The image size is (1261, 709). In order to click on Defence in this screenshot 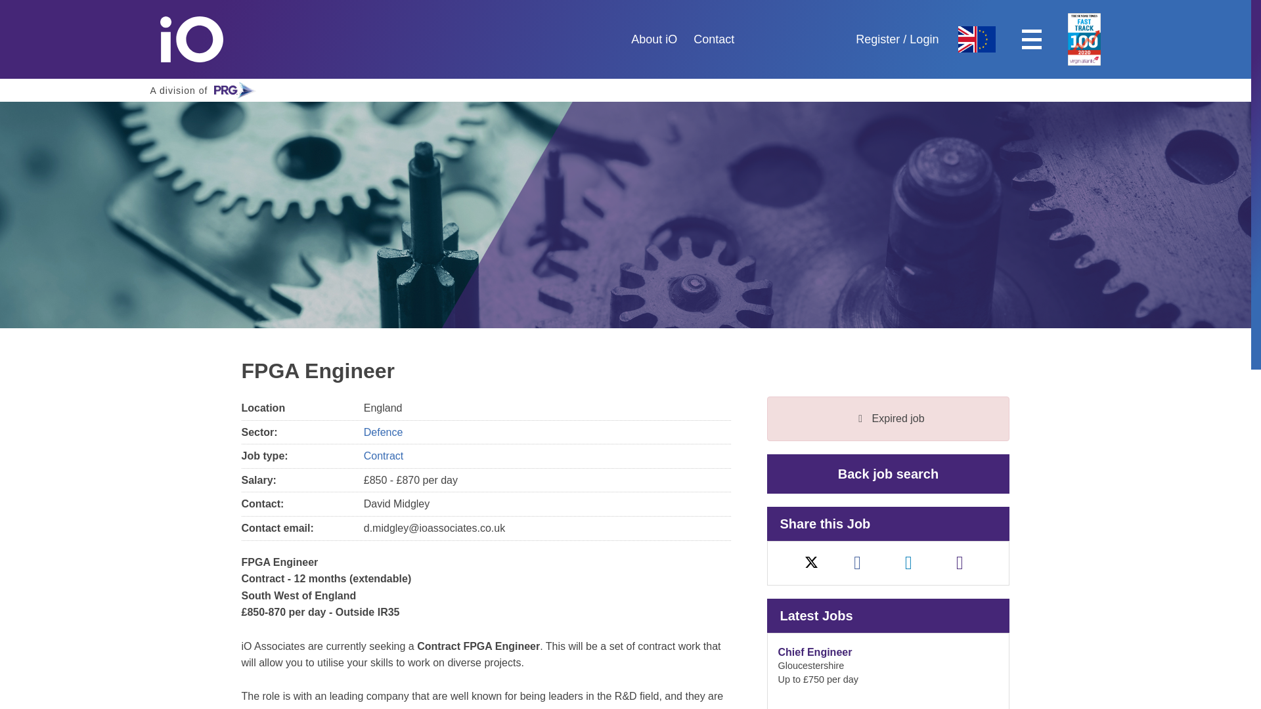, I will do `click(384, 432)`.